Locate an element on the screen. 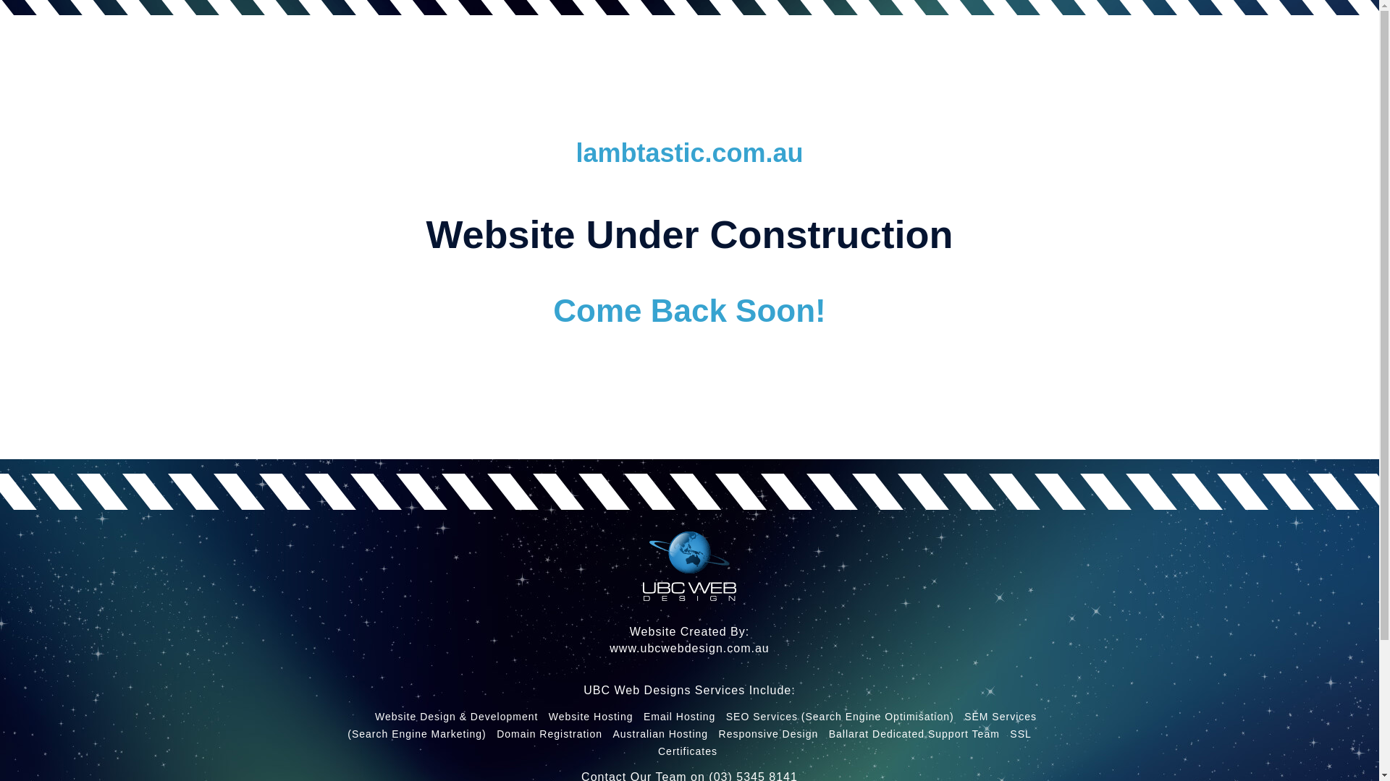  Website Design & Development is located at coordinates (456, 717).